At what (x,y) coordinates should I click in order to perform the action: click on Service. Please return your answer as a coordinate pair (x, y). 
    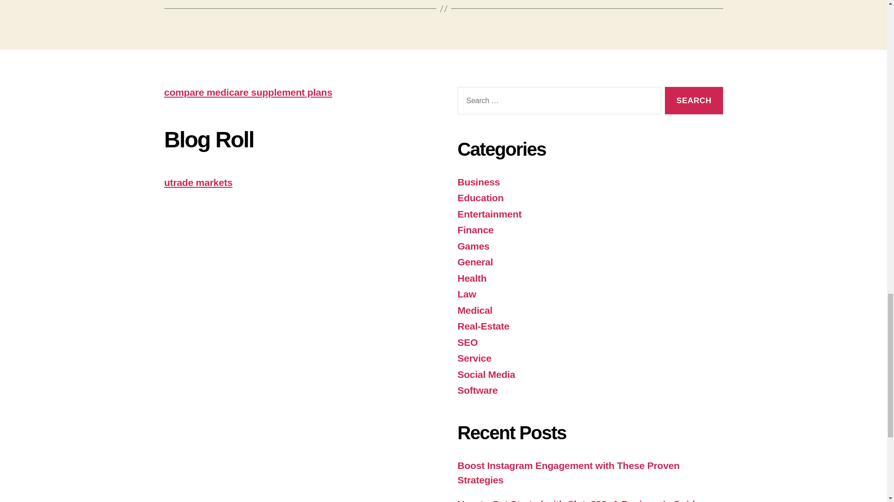
    Looking at the image, I should click on (474, 358).